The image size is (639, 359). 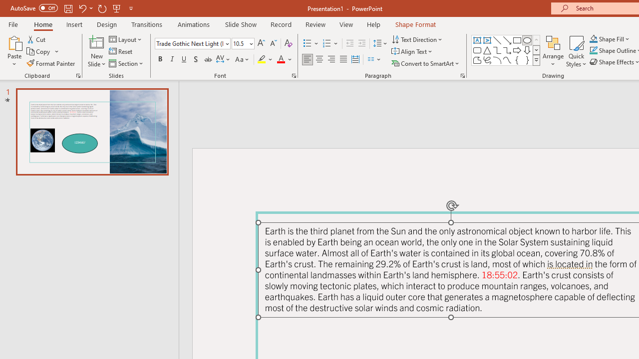 What do you see at coordinates (126, 39) in the screenshot?
I see `Layout` at bounding box center [126, 39].